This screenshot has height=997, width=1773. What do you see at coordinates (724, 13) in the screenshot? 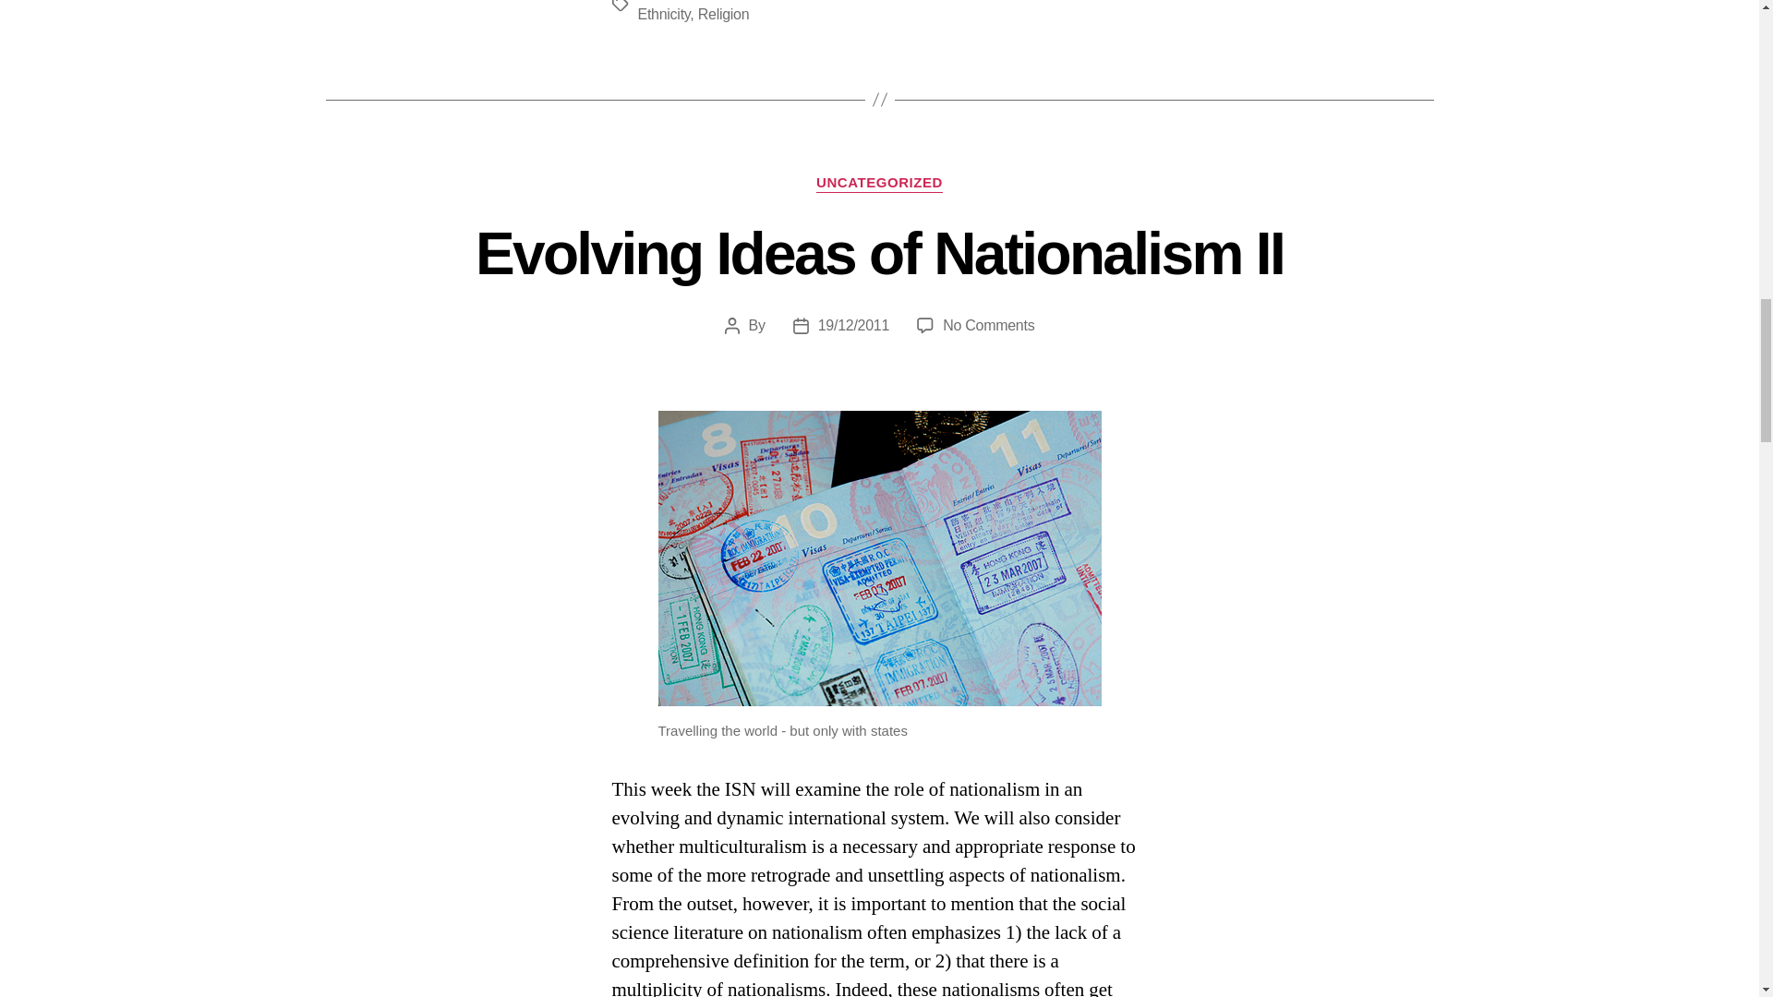
I see `Religion` at bounding box center [724, 13].